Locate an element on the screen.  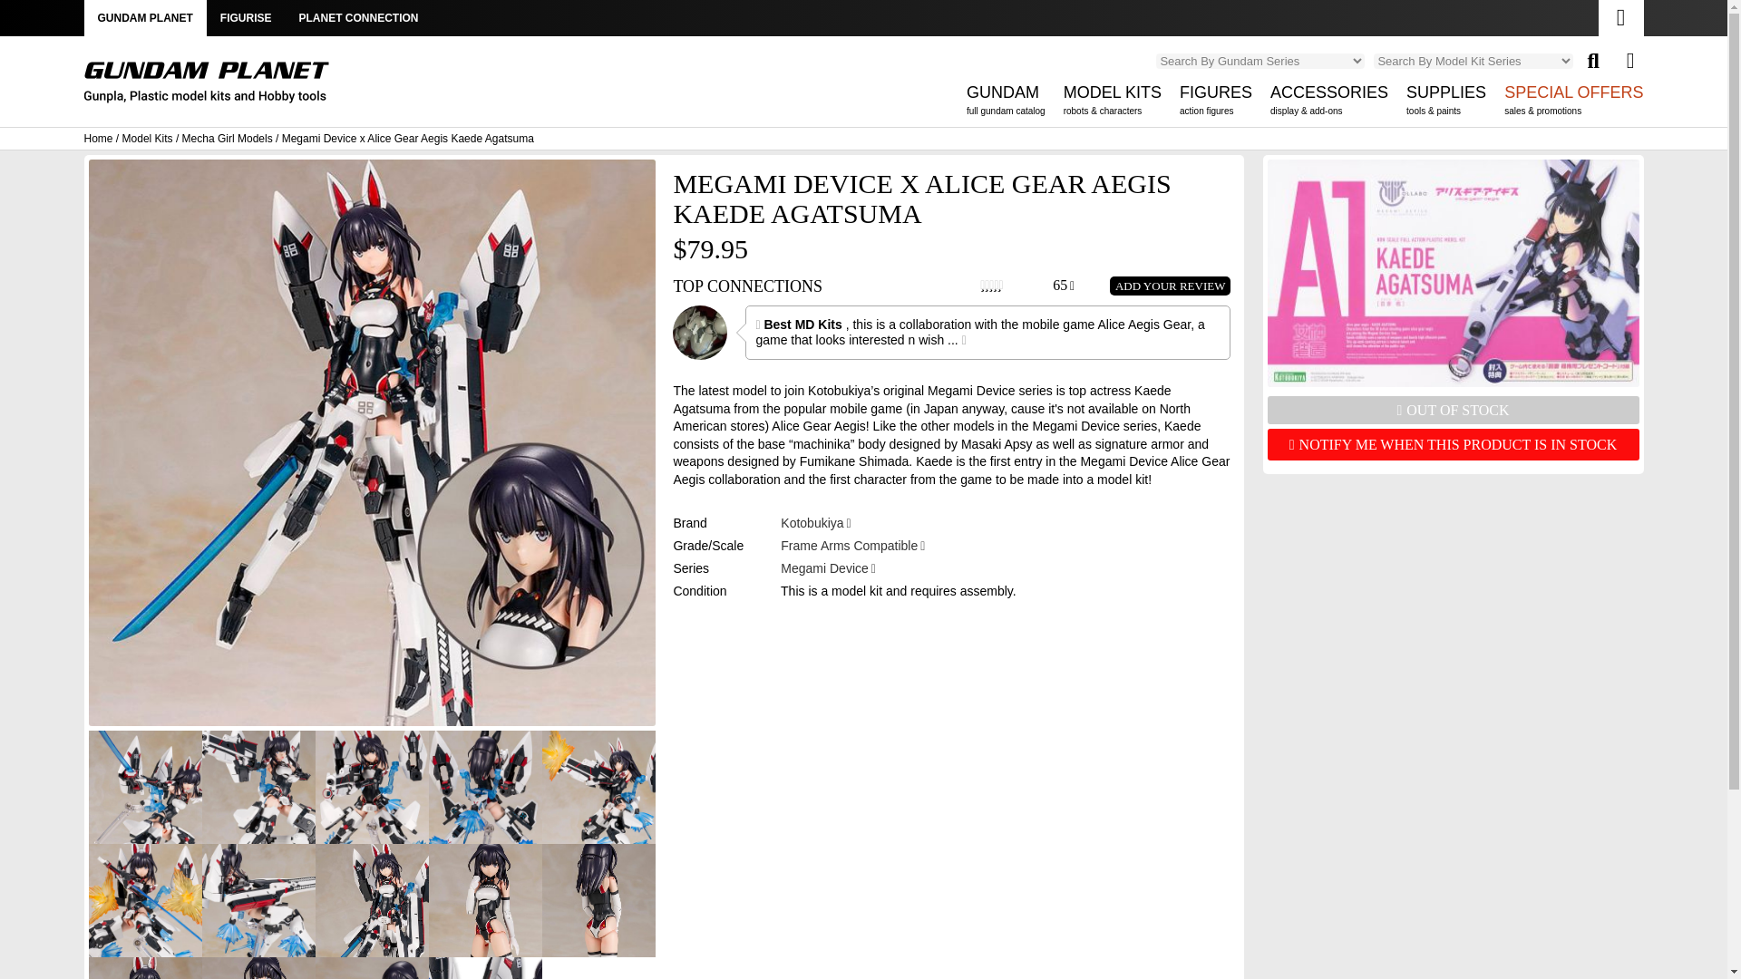
PLANET CONNECTION is located at coordinates (206, 89).